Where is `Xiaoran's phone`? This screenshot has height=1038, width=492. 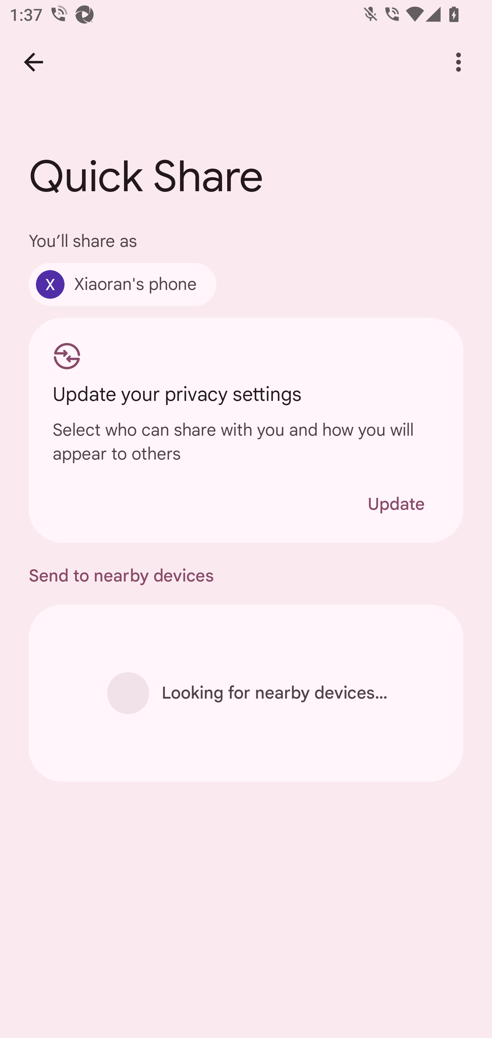 Xiaoran's phone is located at coordinates (122, 284).